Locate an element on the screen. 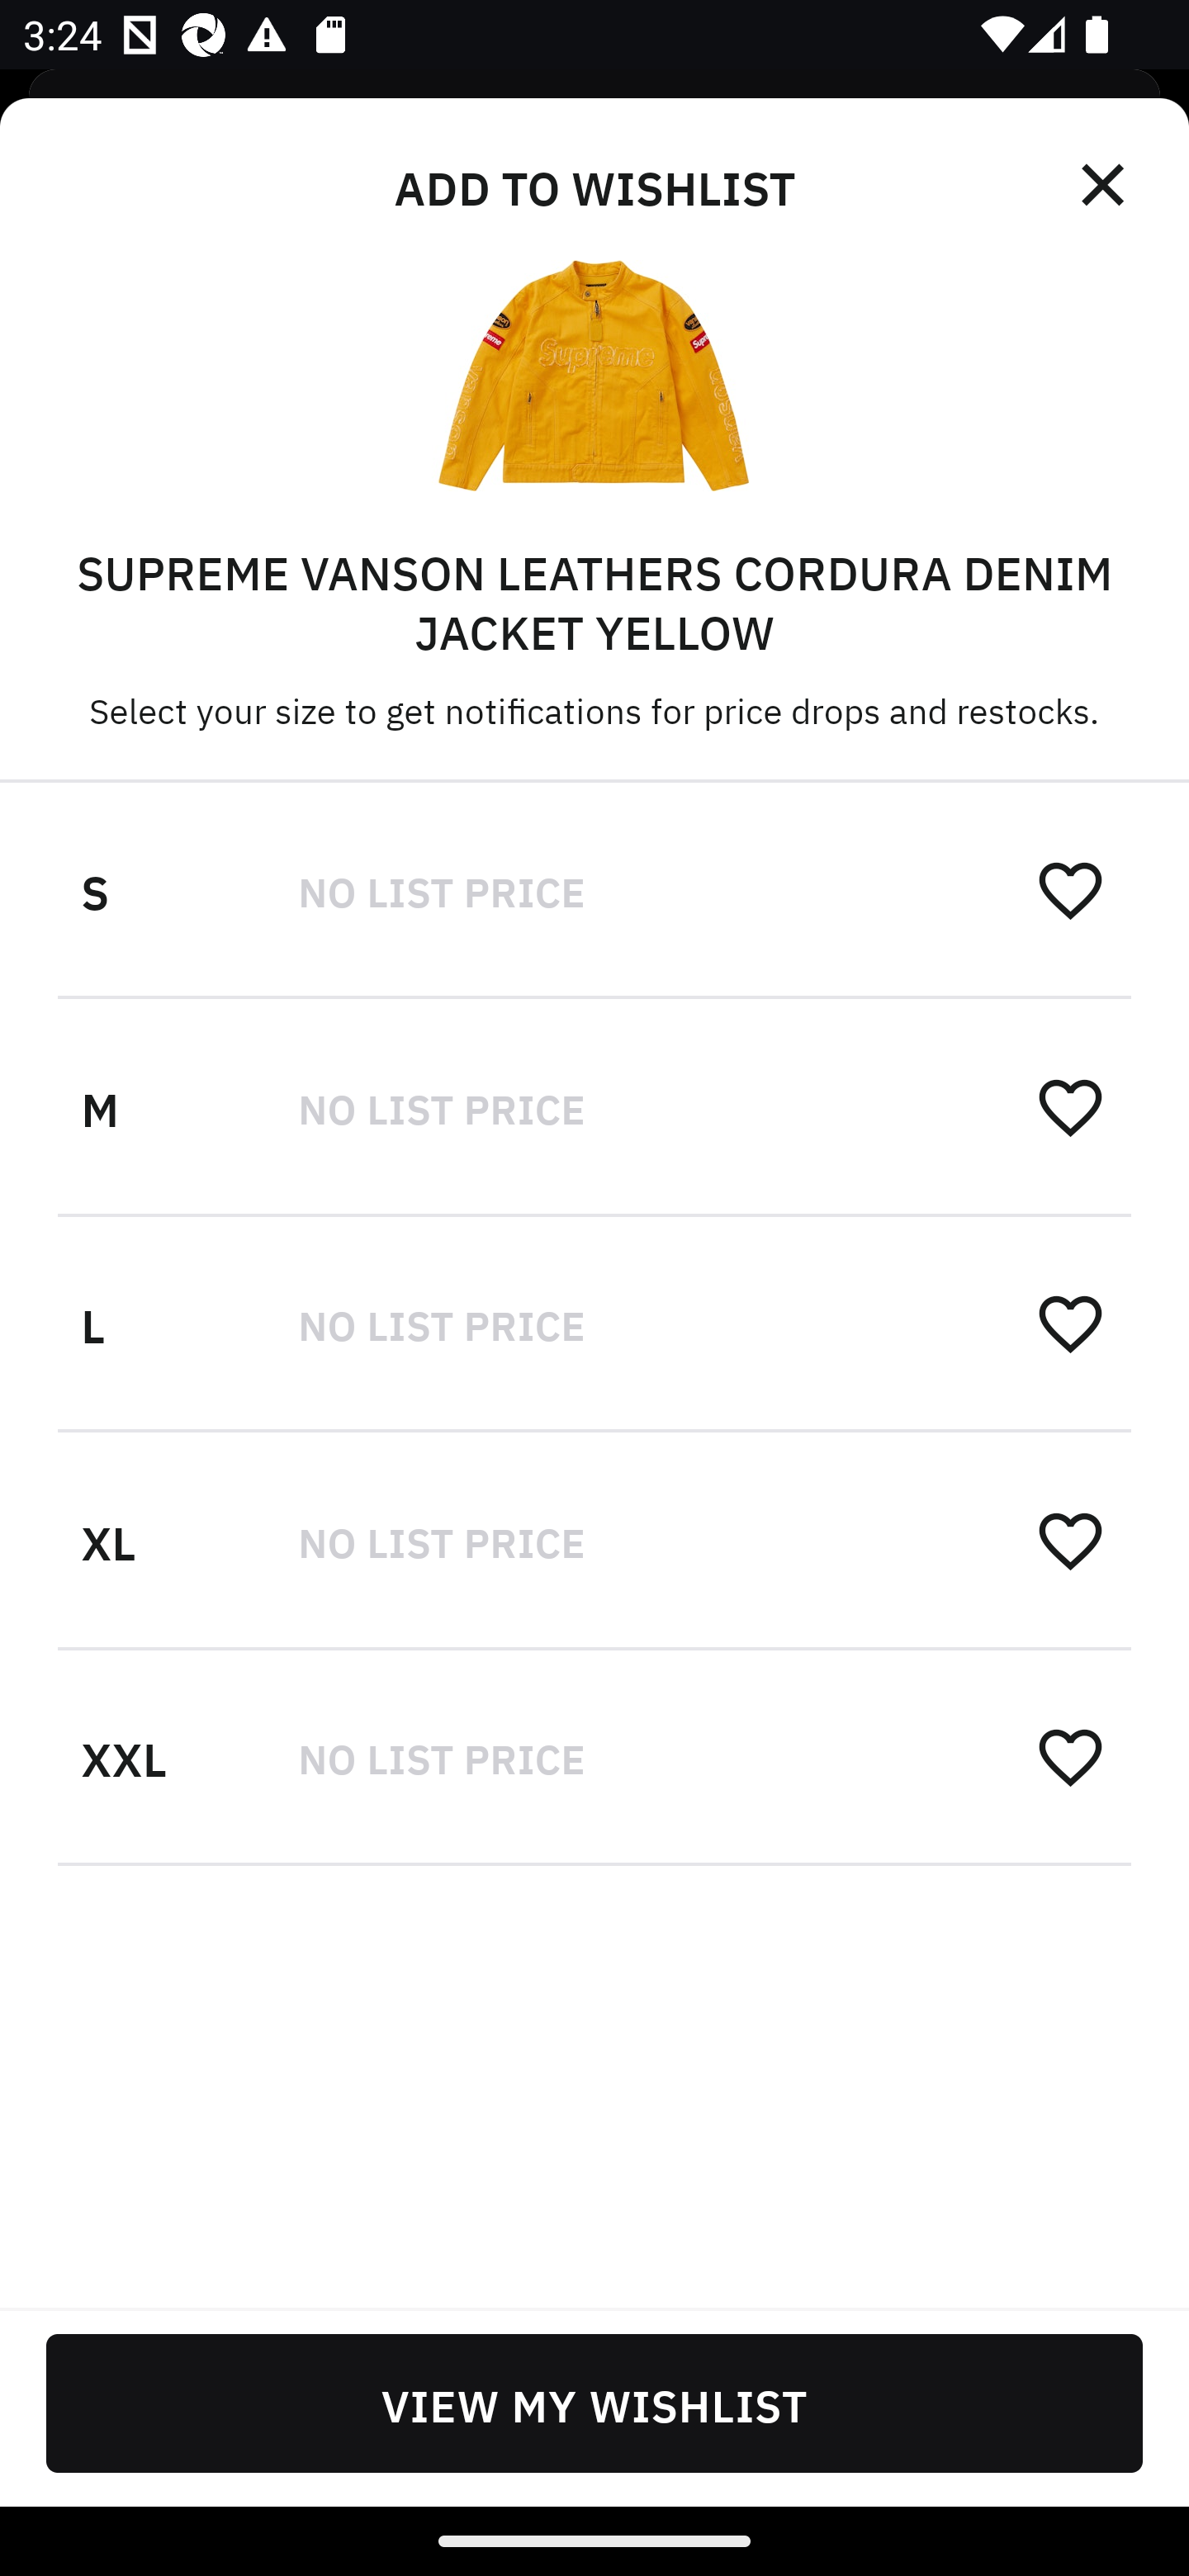 The image size is (1189, 2576). 󰋕 is located at coordinates (1070, 1755).